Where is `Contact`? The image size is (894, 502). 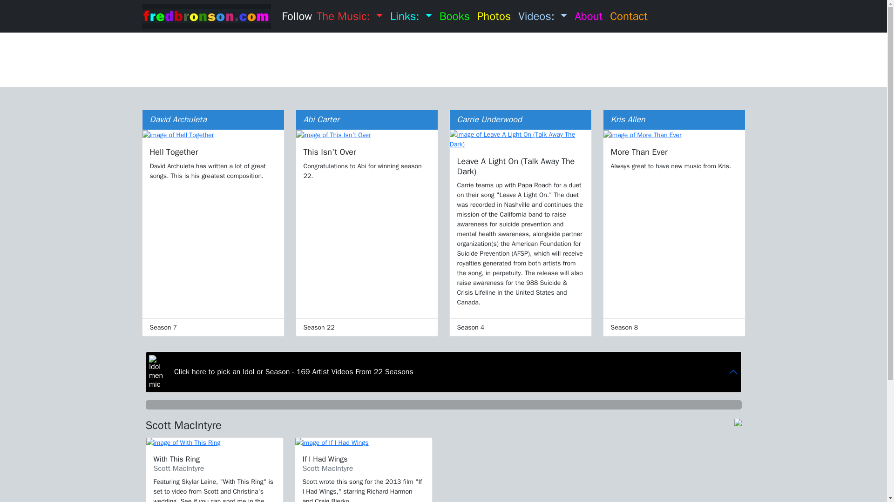
Contact is located at coordinates (629, 16).